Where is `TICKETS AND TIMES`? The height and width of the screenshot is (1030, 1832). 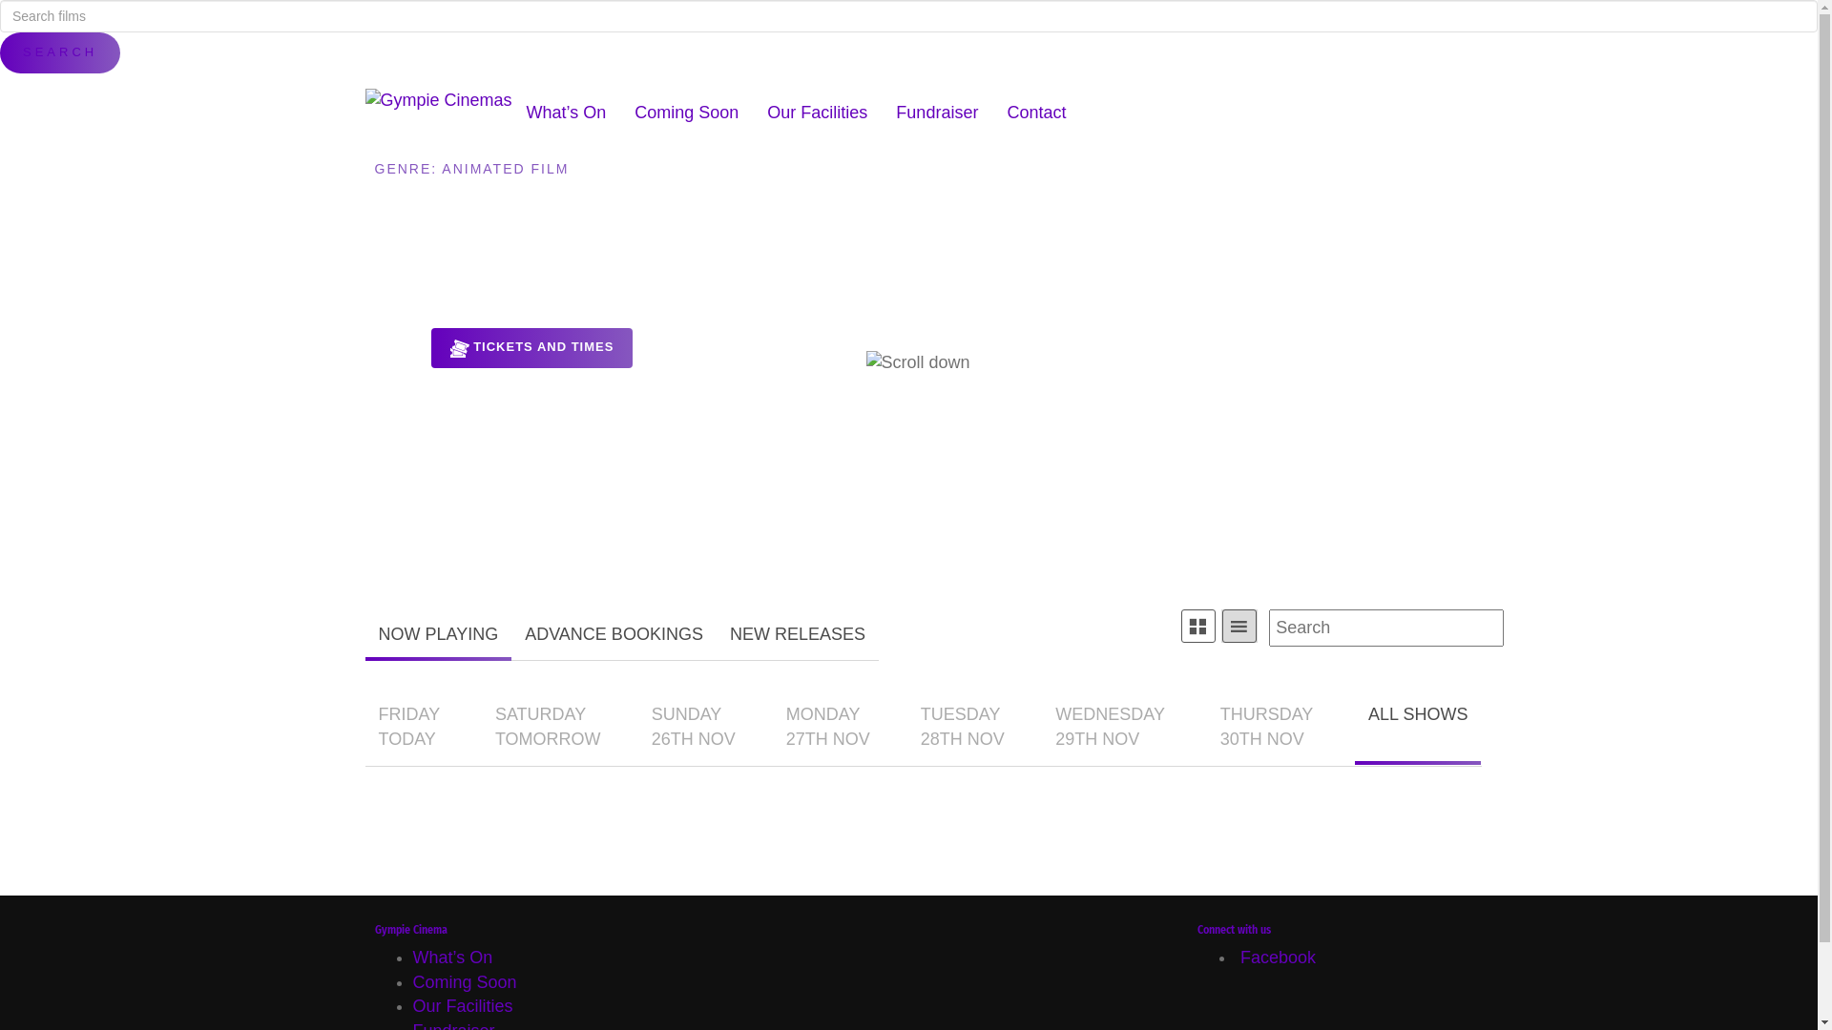 TICKETS AND TIMES is located at coordinates (532, 348).